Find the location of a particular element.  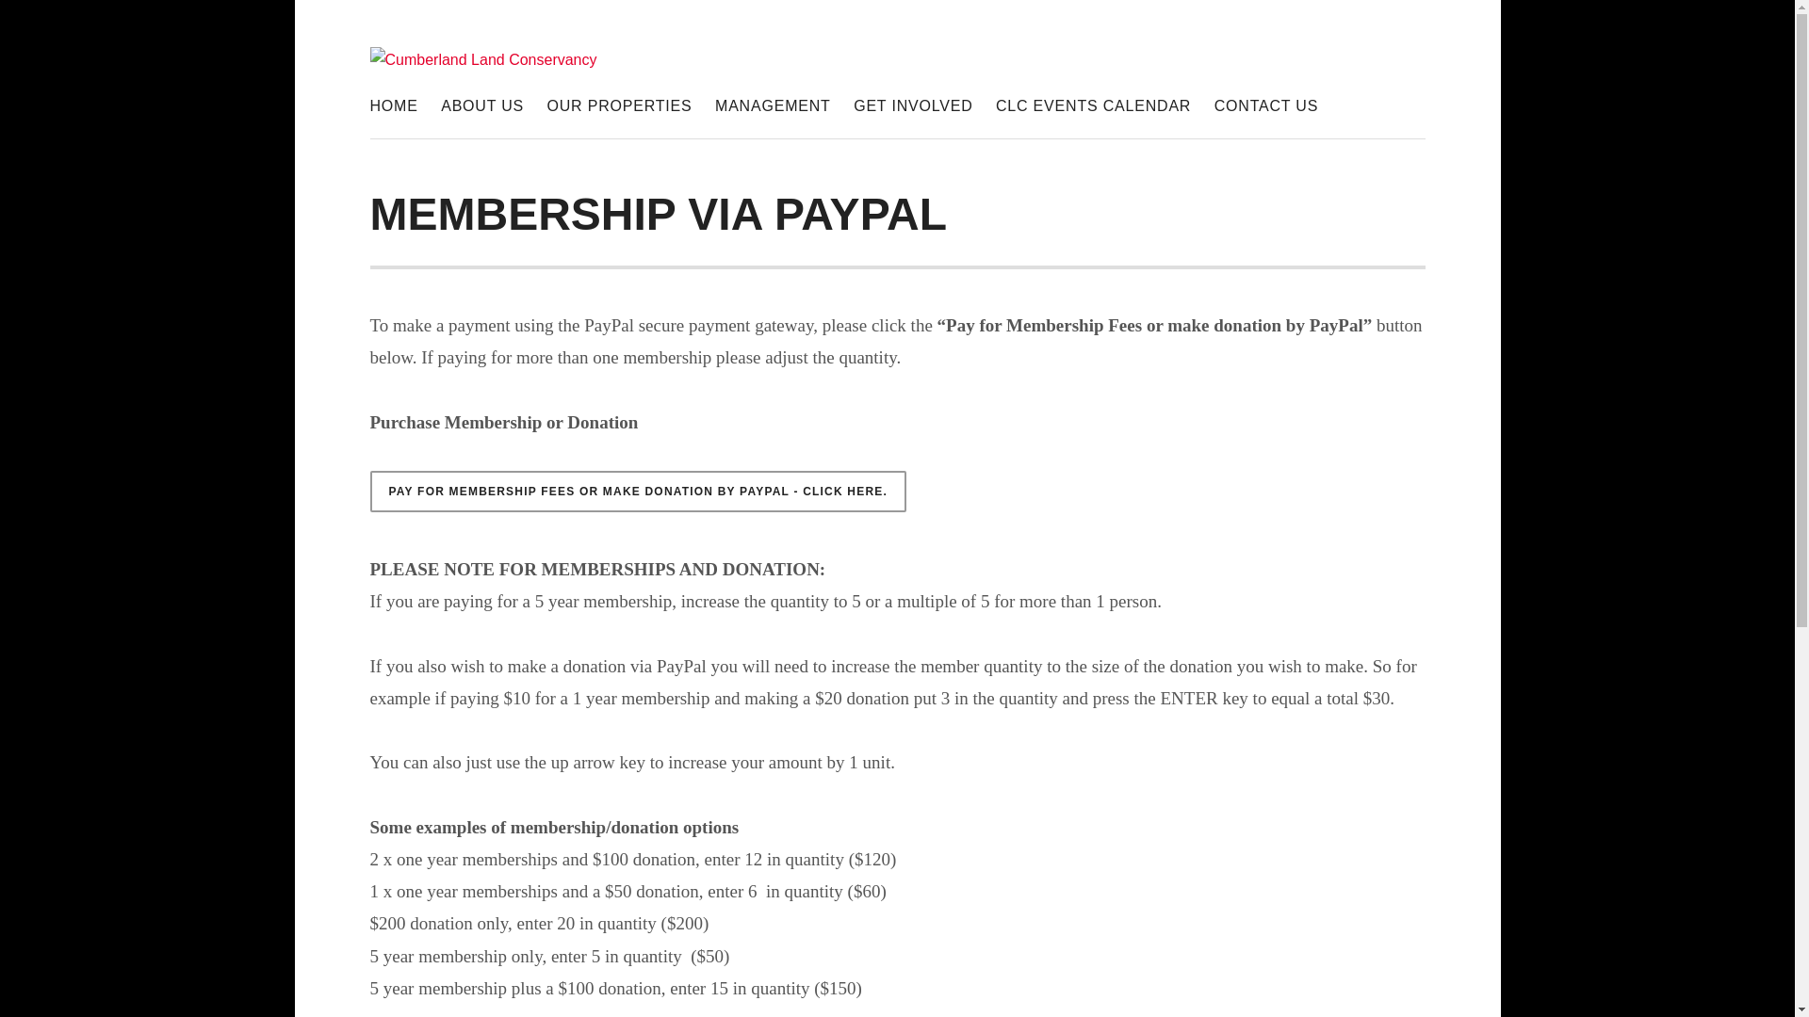

Search is located at coordinates (46, 21).